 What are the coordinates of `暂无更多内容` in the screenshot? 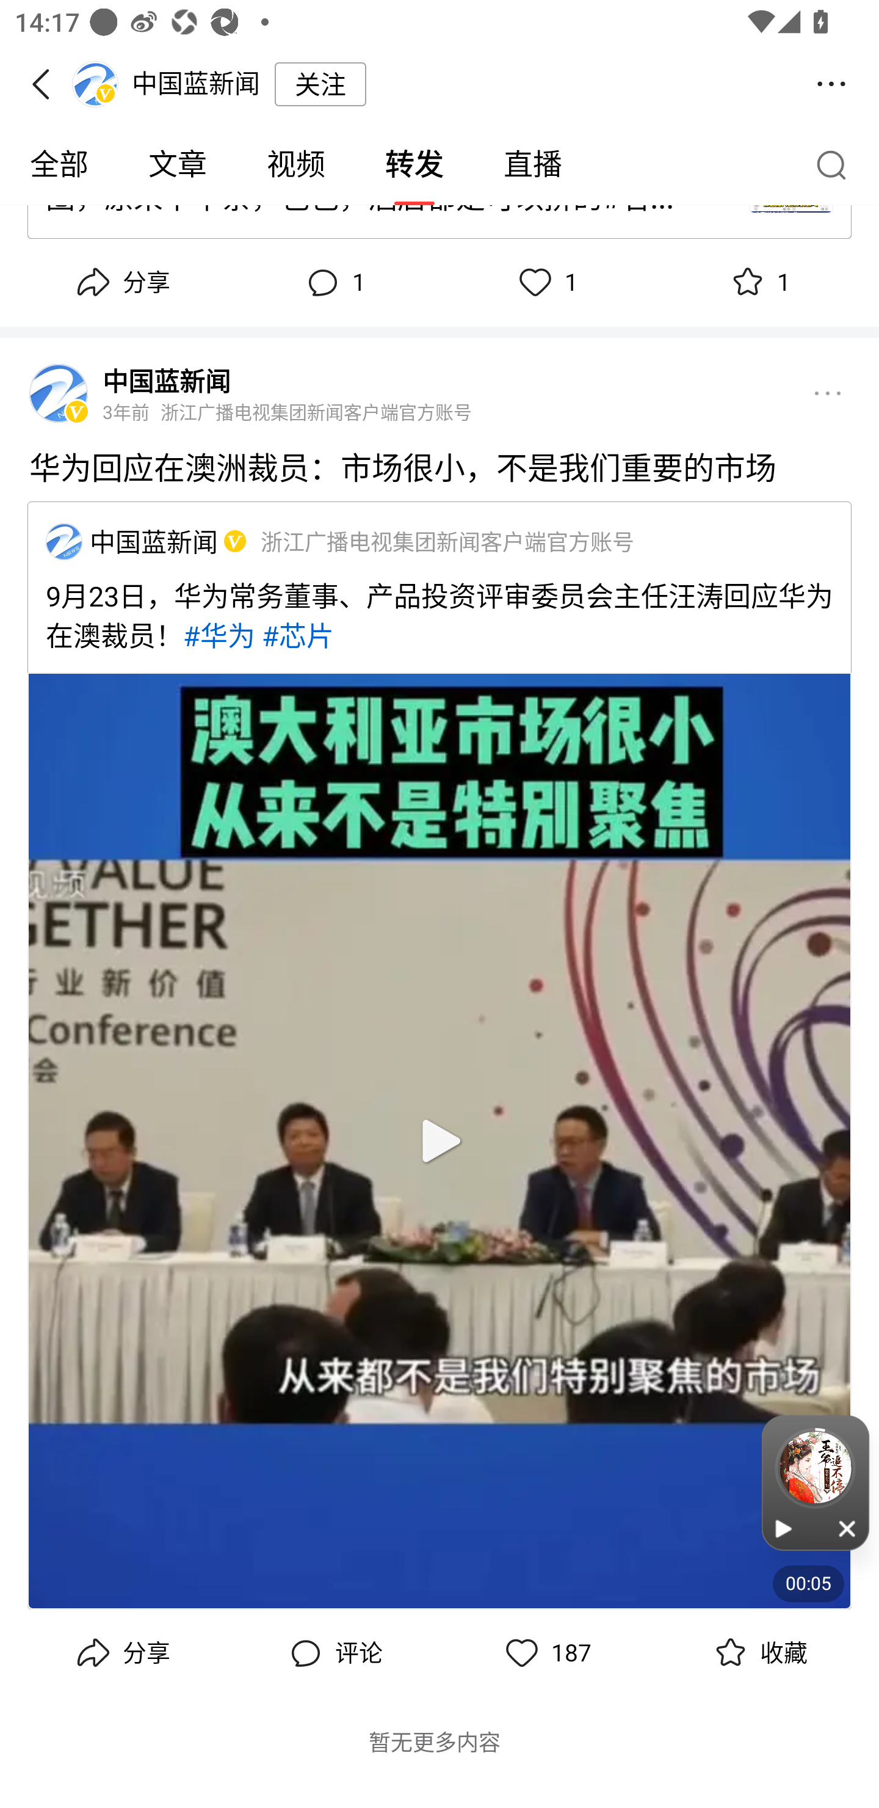 It's located at (434, 1742).